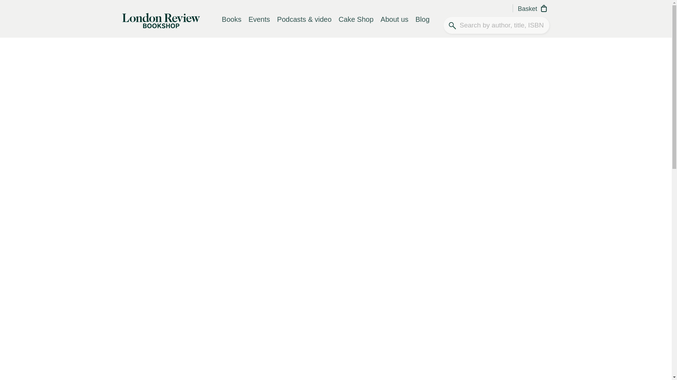 Image resolution: width=677 pixels, height=380 pixels. I want to click on Cake Shop, so click(356, 25).